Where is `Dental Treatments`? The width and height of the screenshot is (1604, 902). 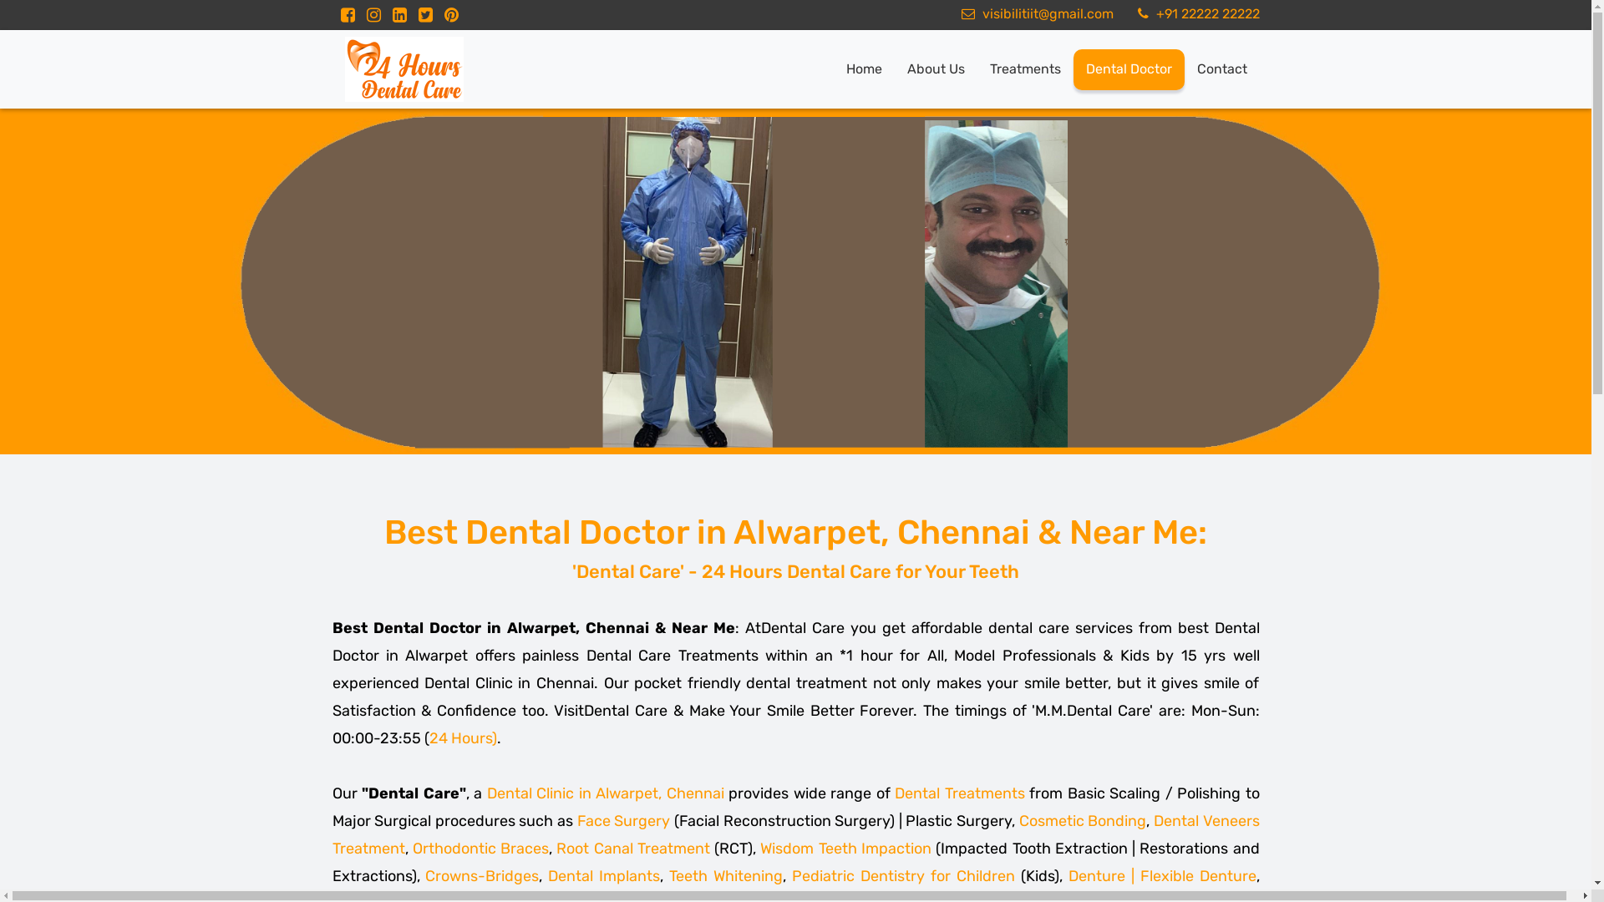 Dental Treatments is located at coordinates (960, 793).